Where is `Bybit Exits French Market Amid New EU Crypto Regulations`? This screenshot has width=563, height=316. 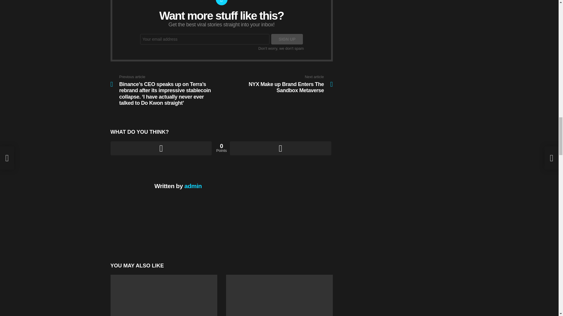 Bybit Exits French Market Amid New EU Crypto Regulations is located at coordinates (164, 295).